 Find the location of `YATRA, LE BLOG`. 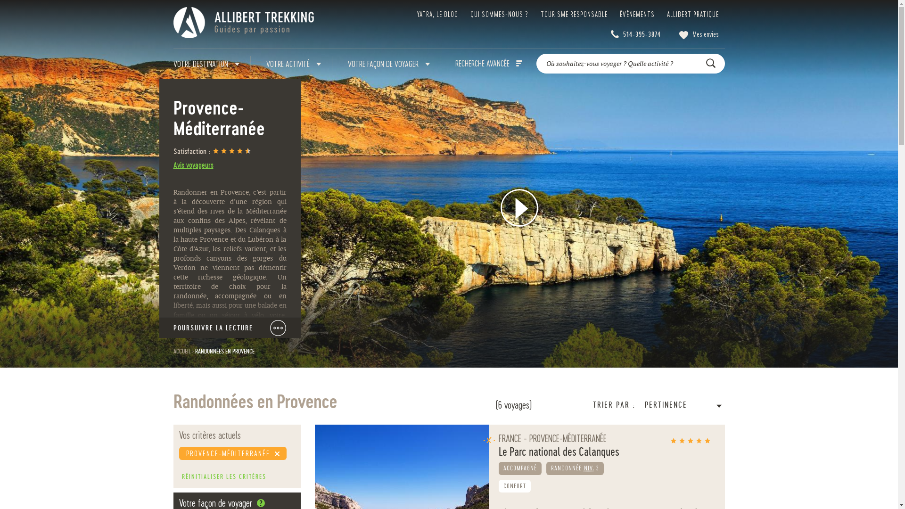

YATRA, LE BLOG is located at coordinates (437, 14).